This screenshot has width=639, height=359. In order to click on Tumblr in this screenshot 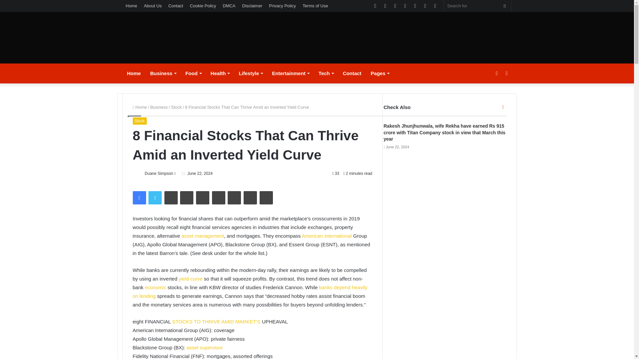, I will do `click(187, 197)`.